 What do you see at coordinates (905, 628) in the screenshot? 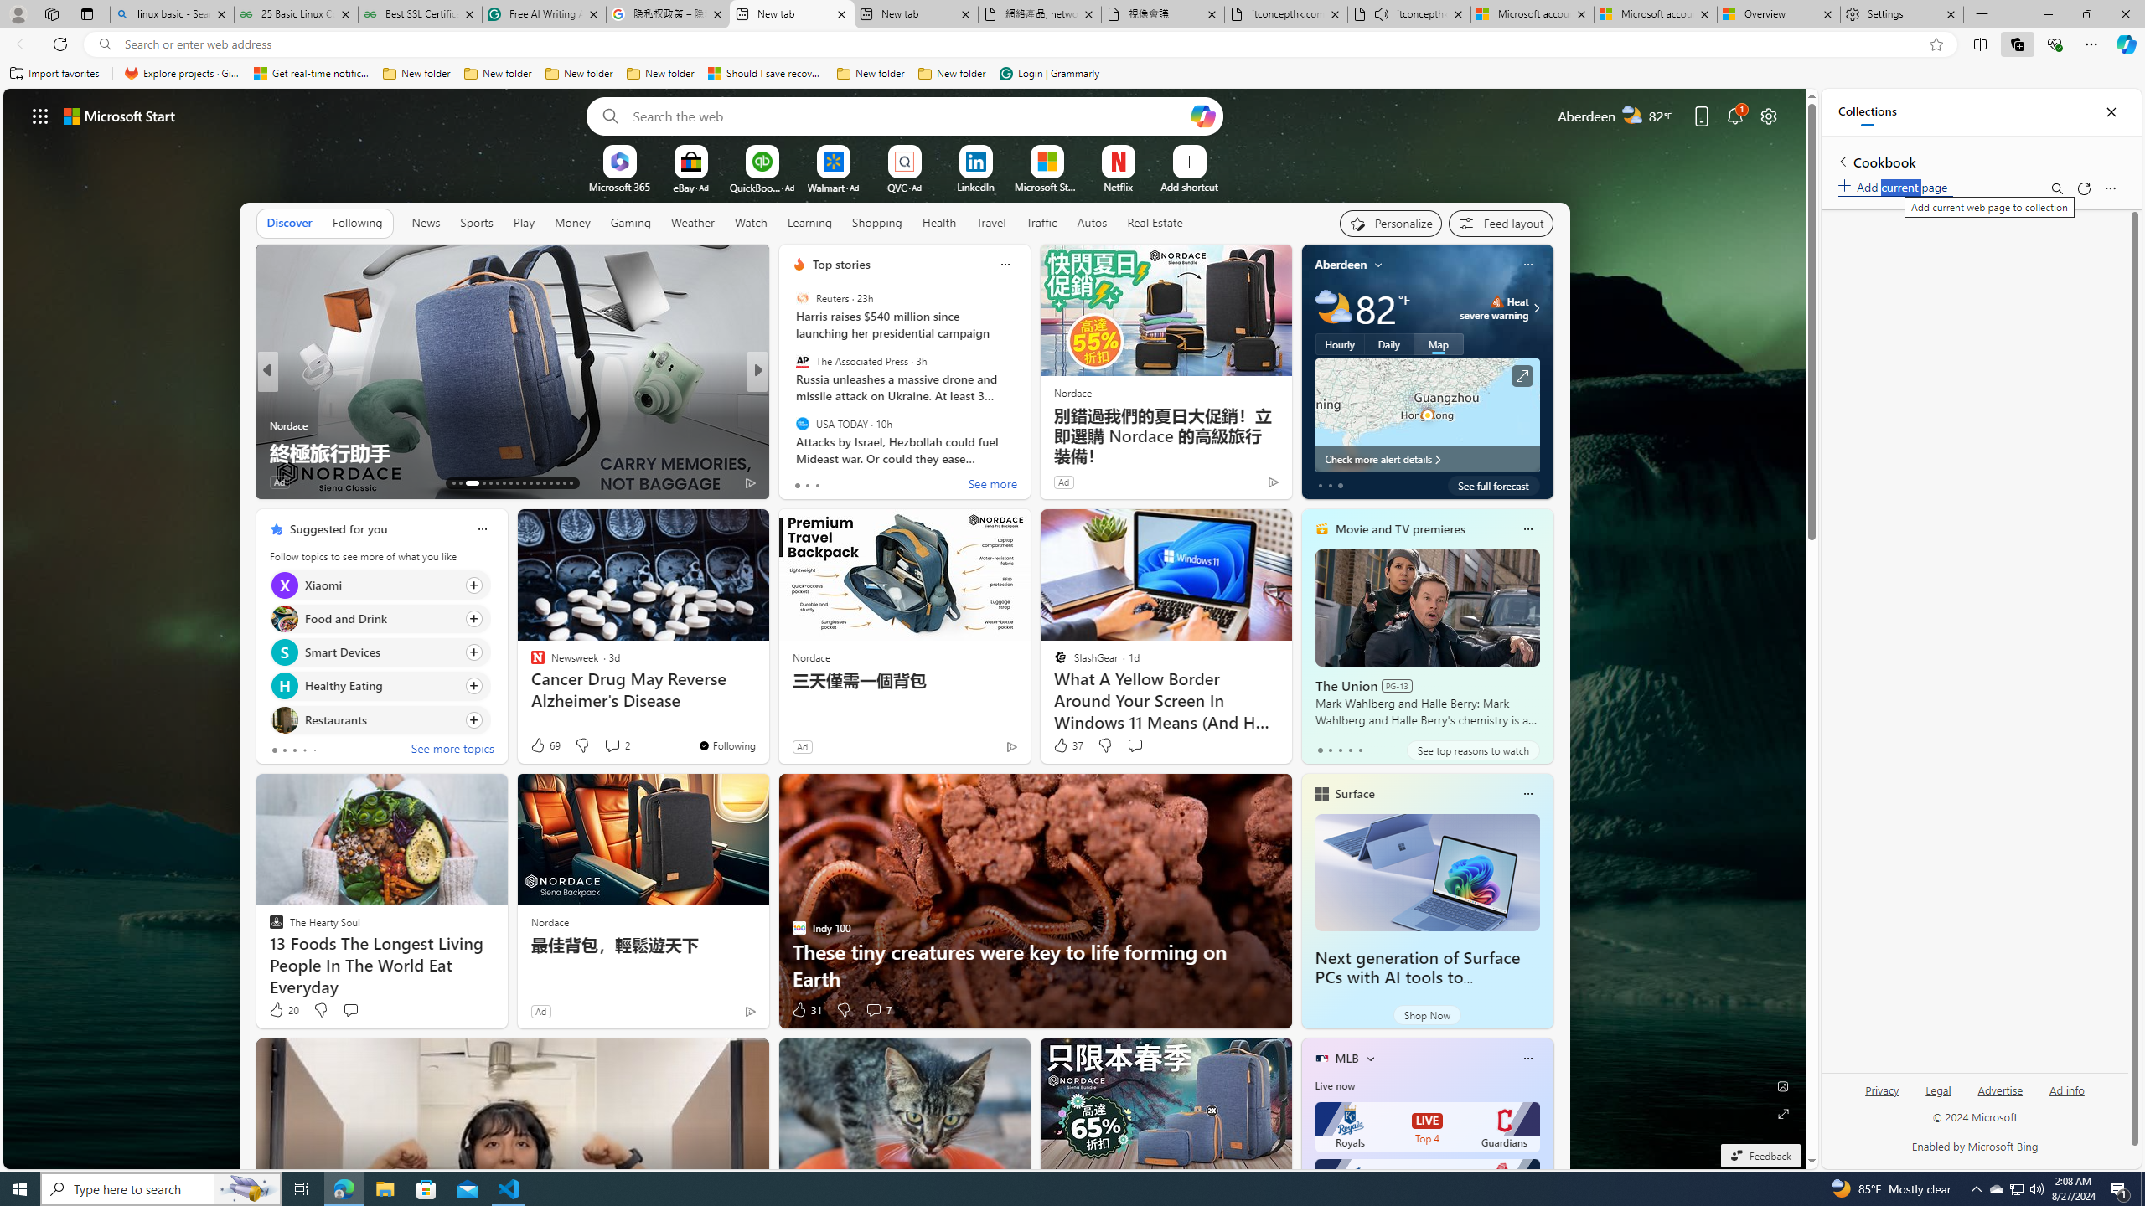
I see `AutomationID: backgroundImagePicture` at bounding box center [905, 628].